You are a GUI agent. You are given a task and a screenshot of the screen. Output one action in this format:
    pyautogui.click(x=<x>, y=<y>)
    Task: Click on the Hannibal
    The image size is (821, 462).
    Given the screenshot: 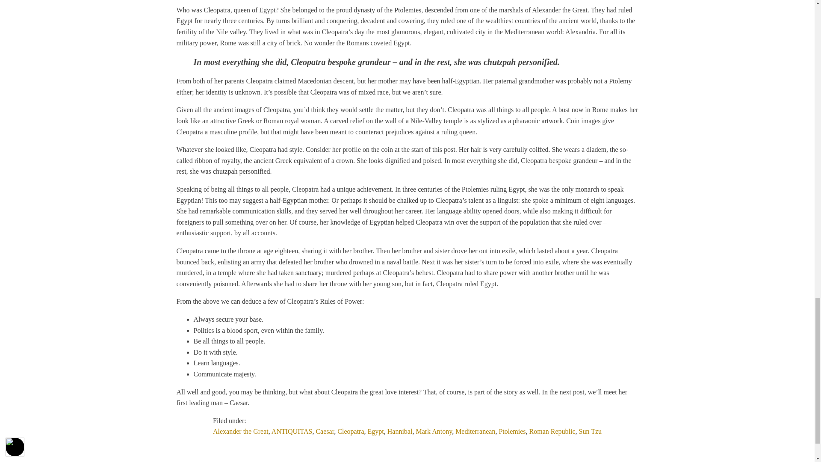 What is the action you would take?
    pyautogui.click(x=400, y=431)
    